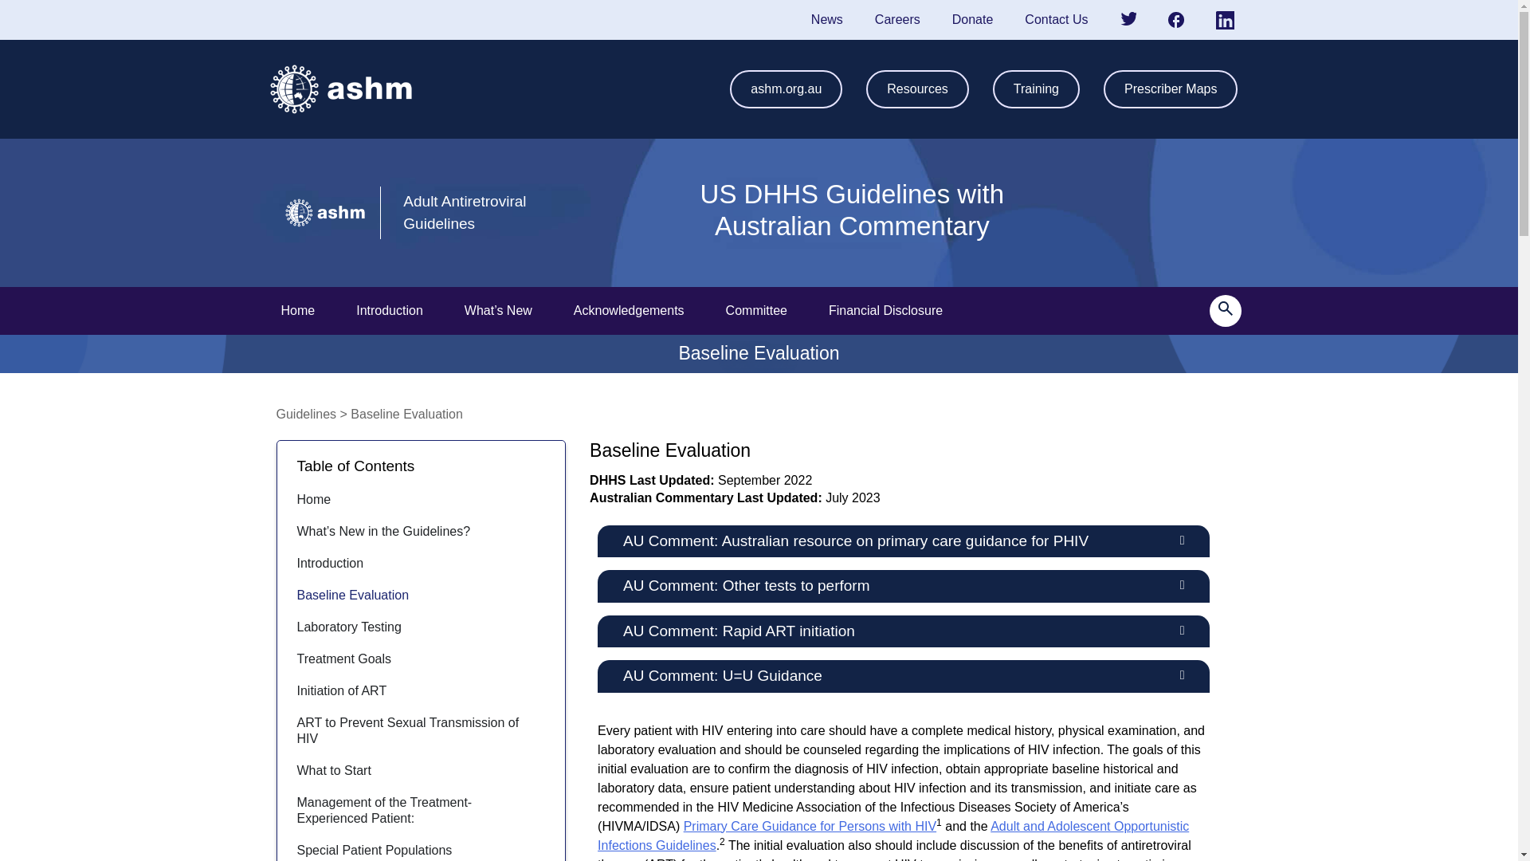 This screenshot has width=1530, height=861. I want to click on Home, so click(297, 311).